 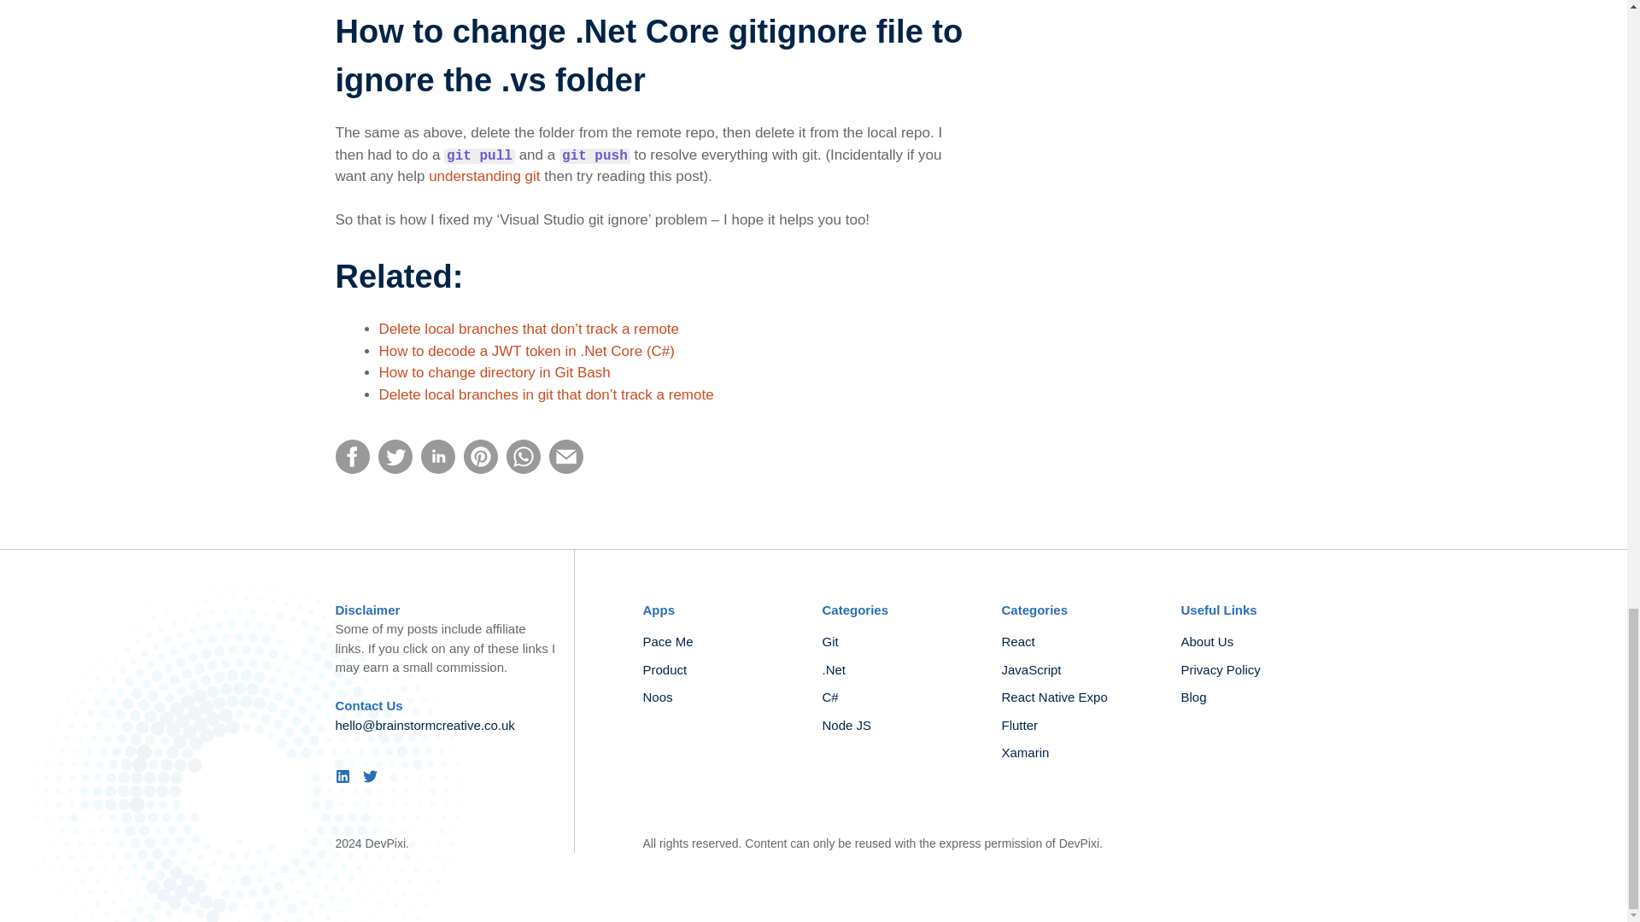 What do you see at coordinates (565, 470) in the screenshot?
I see `Email this post!` at bounding box center [565, 470].